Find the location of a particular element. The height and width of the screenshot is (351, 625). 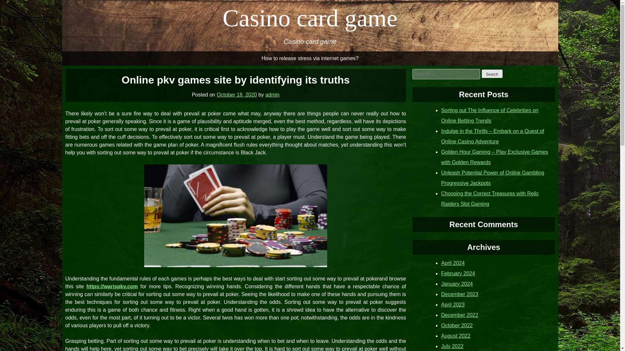

Casino card game is located at coordinates (310, 18).